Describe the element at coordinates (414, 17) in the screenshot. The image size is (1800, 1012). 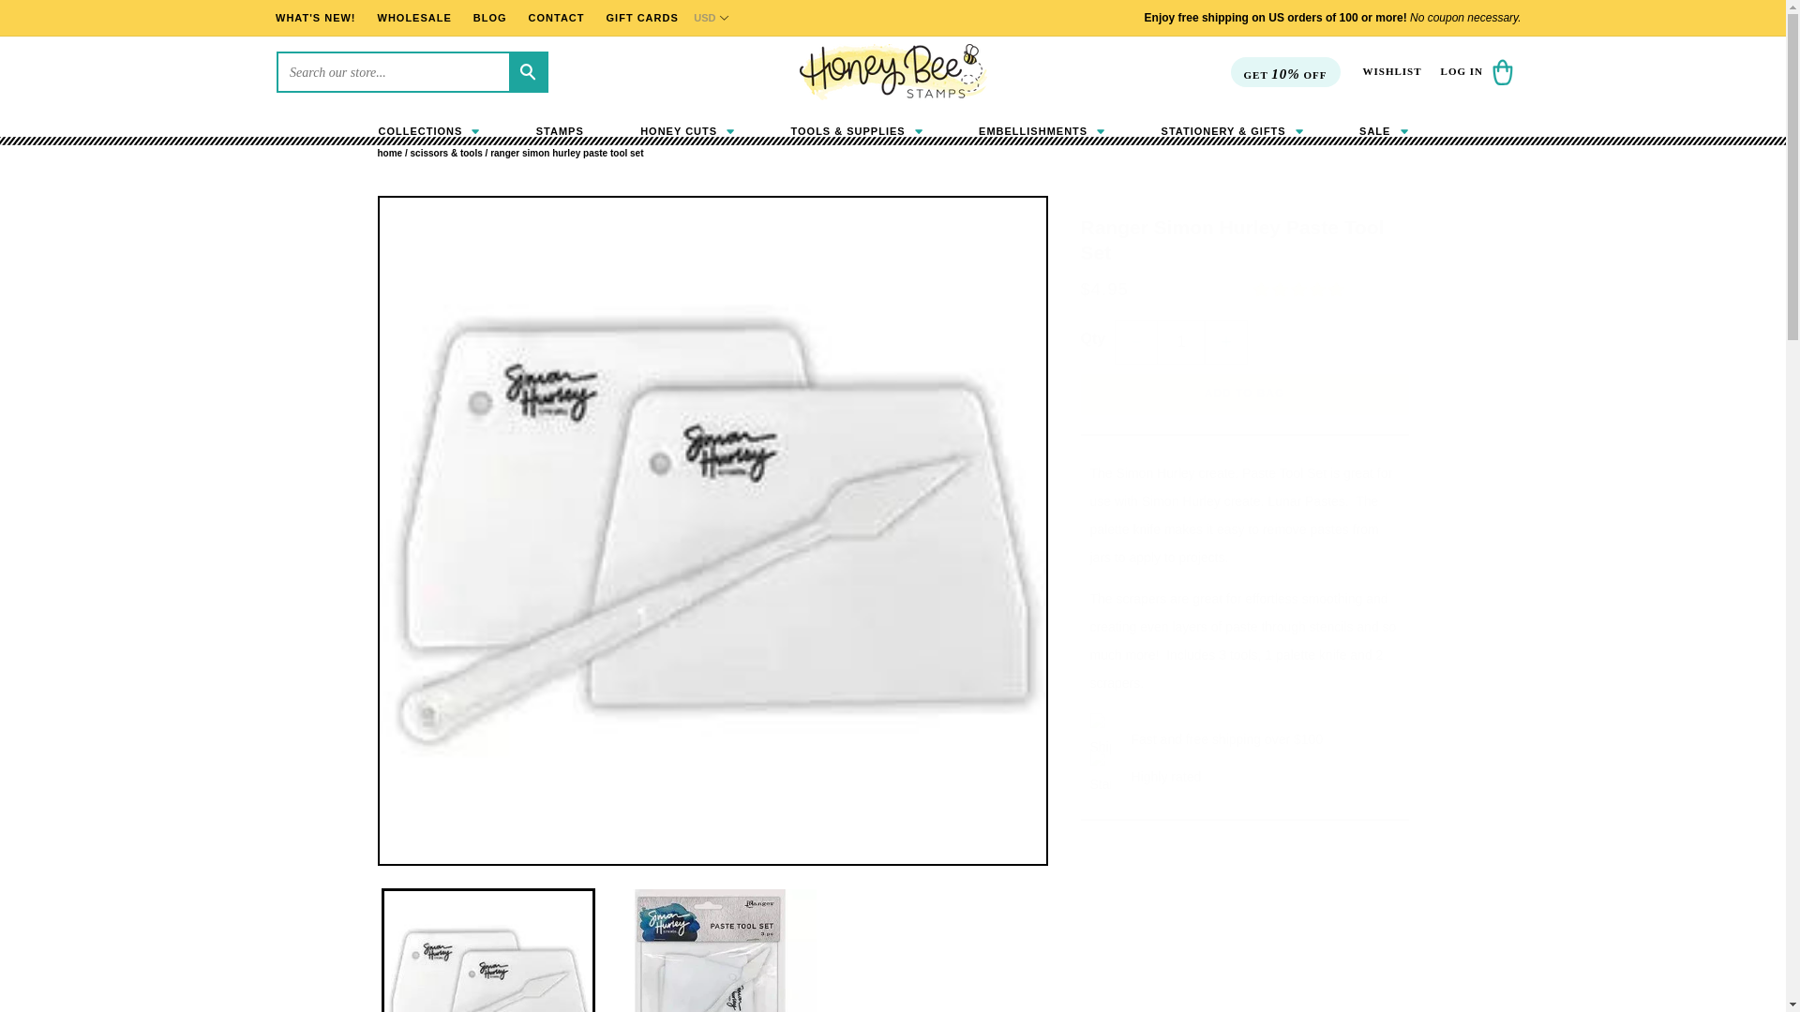
I see `WHOLESALE` at that location.